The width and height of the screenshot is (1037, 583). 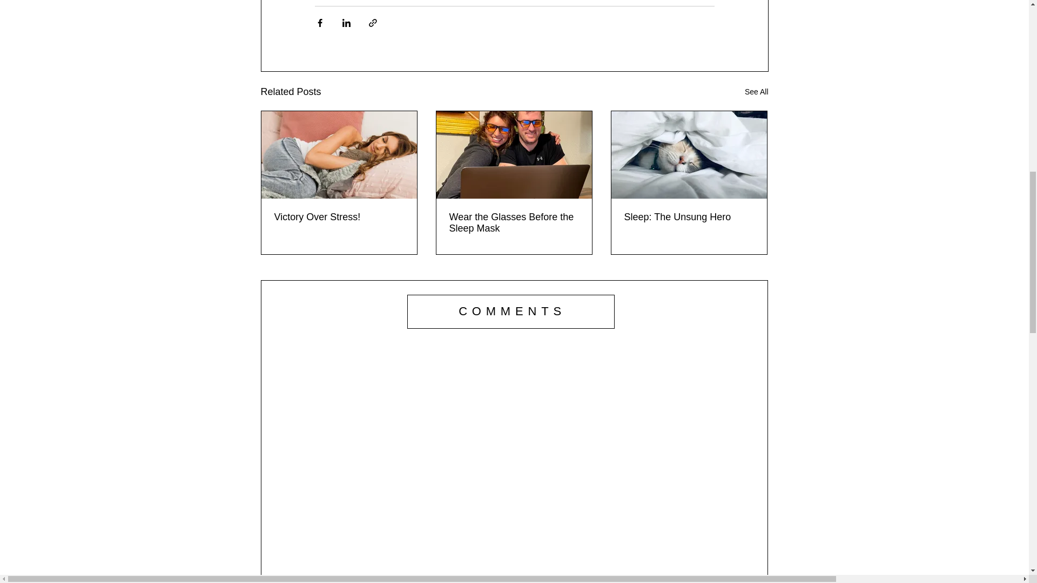 What do you see at coordinates (339, 217) in the screenshot?
I see `Victory Over Stress!` at bounding box center [339, 217].